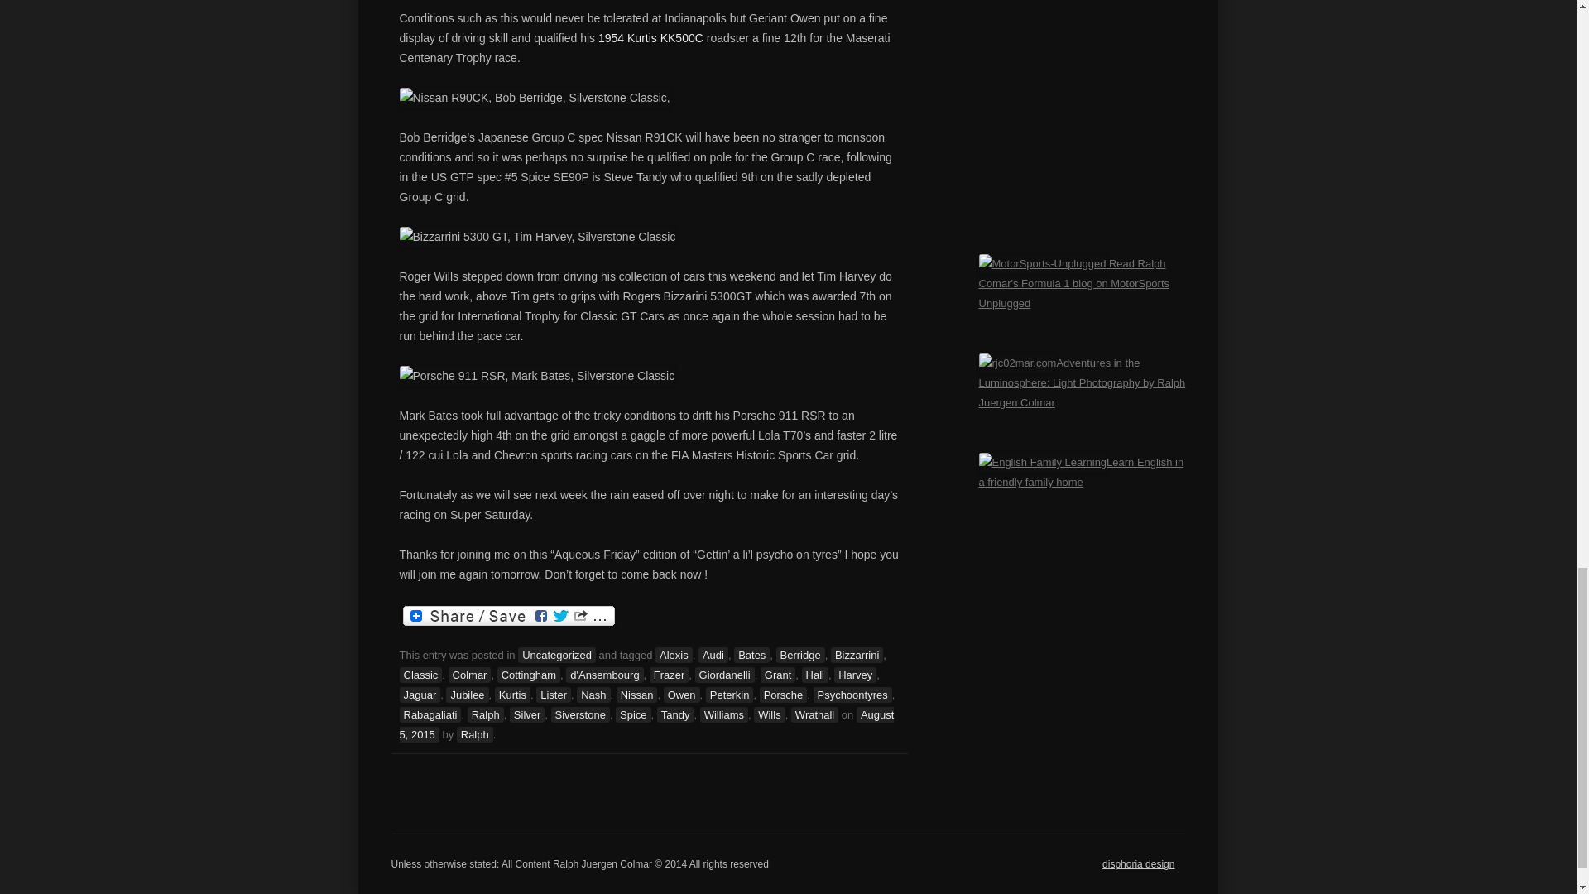 The height and width of the screenshot is (894, 1589). Describe the element at coordinates (713, 655) in the screenshot. I see `Audi` at that location.